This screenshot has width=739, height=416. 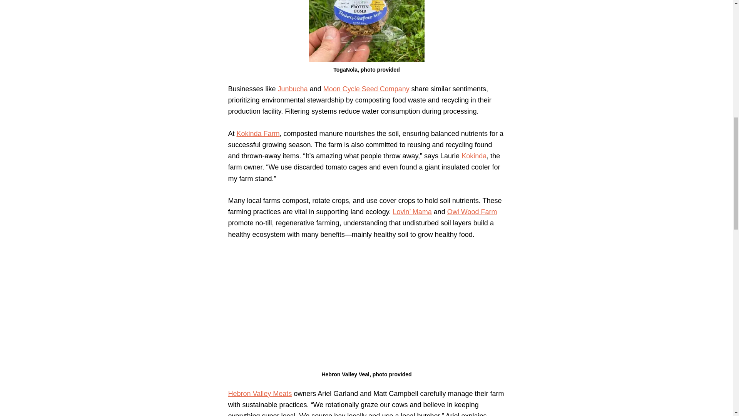 I want to click on Kokinda Farm, so click(x=258, y=133).